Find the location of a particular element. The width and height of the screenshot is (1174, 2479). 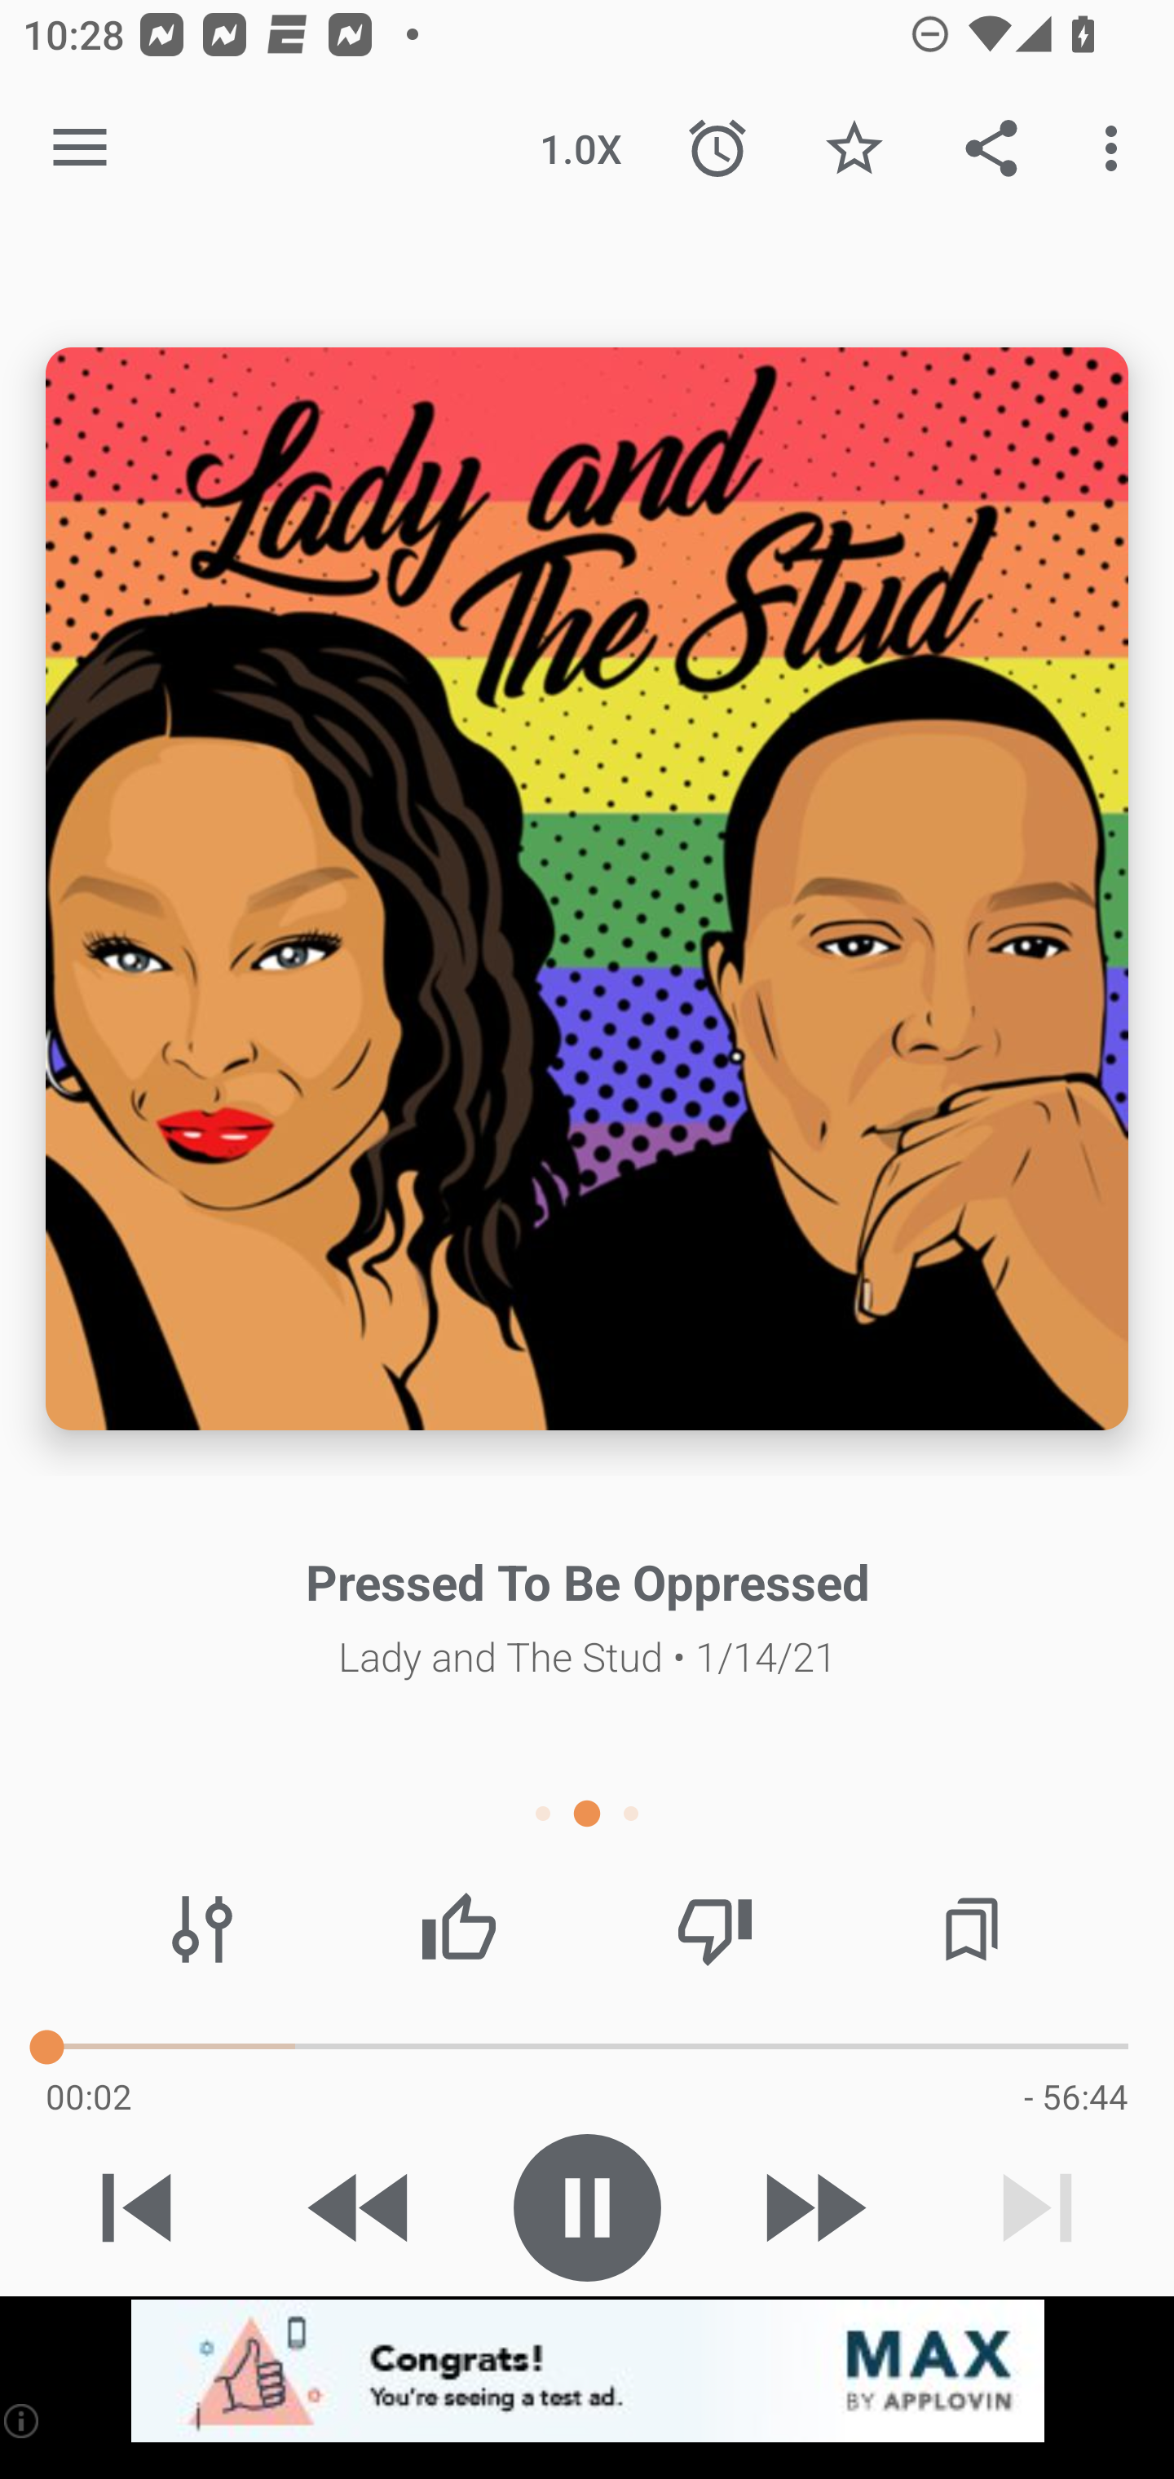

app-monetization is located at coordinates (587, 2372).